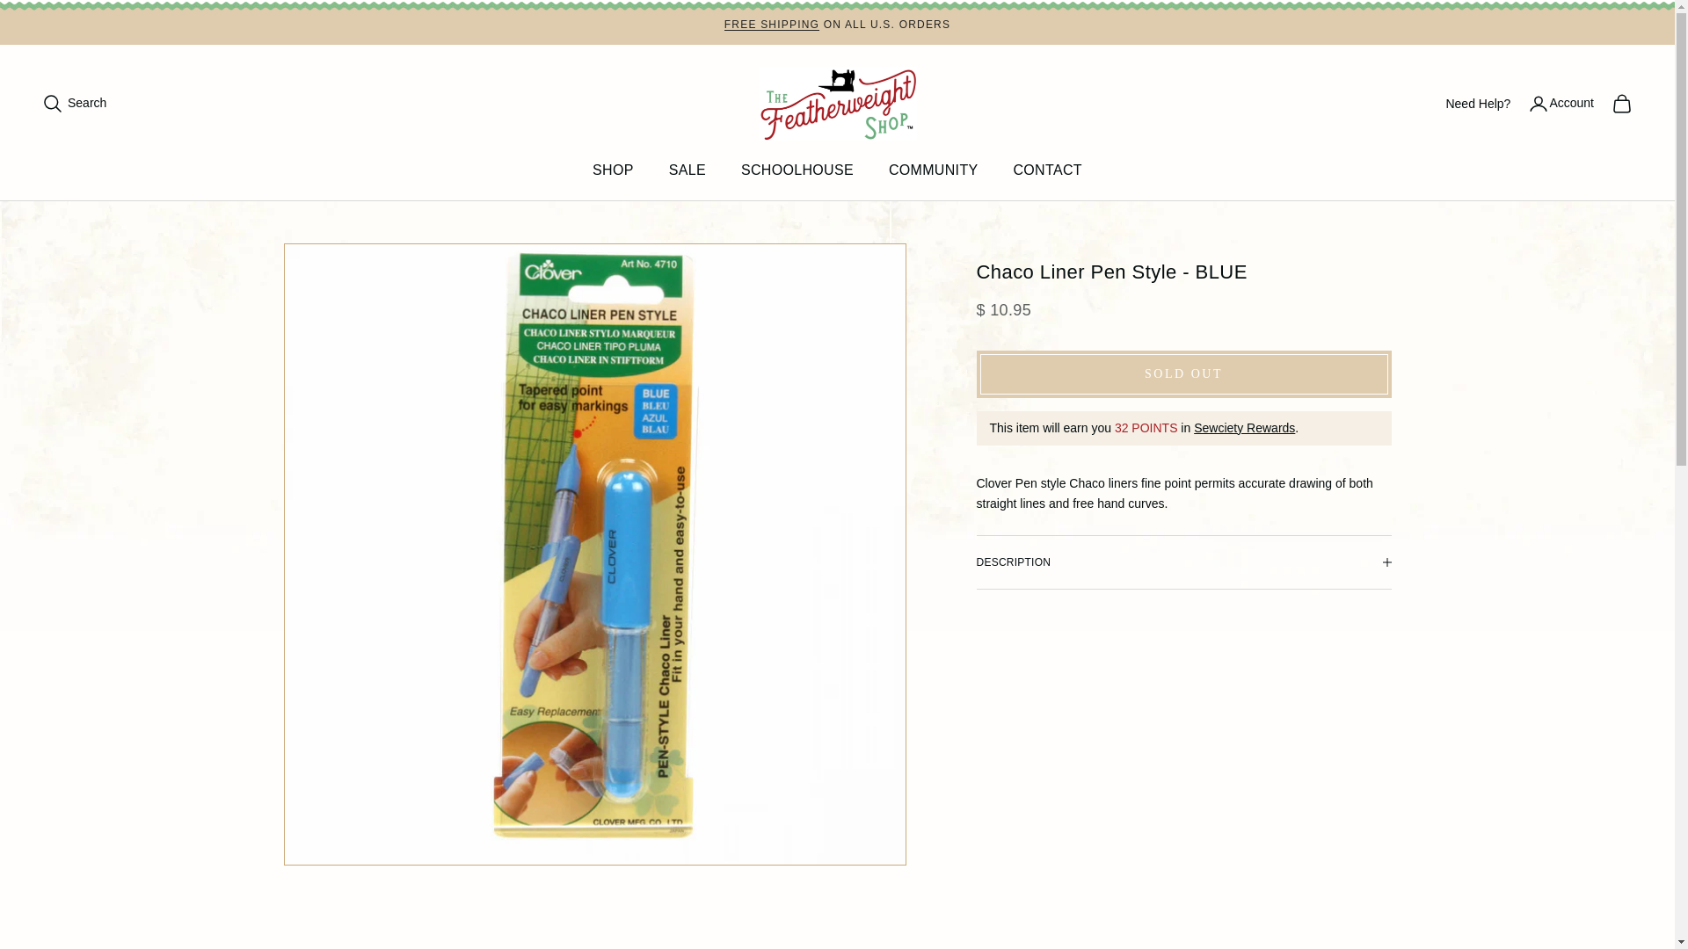 The image size is (1688, 949). I want to click on Shipping, Returns, Policies, etc., so click(771, 24).